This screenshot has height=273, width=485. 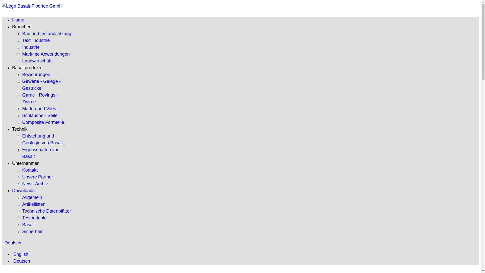 I want to click on English, so click(x=20, y=254).